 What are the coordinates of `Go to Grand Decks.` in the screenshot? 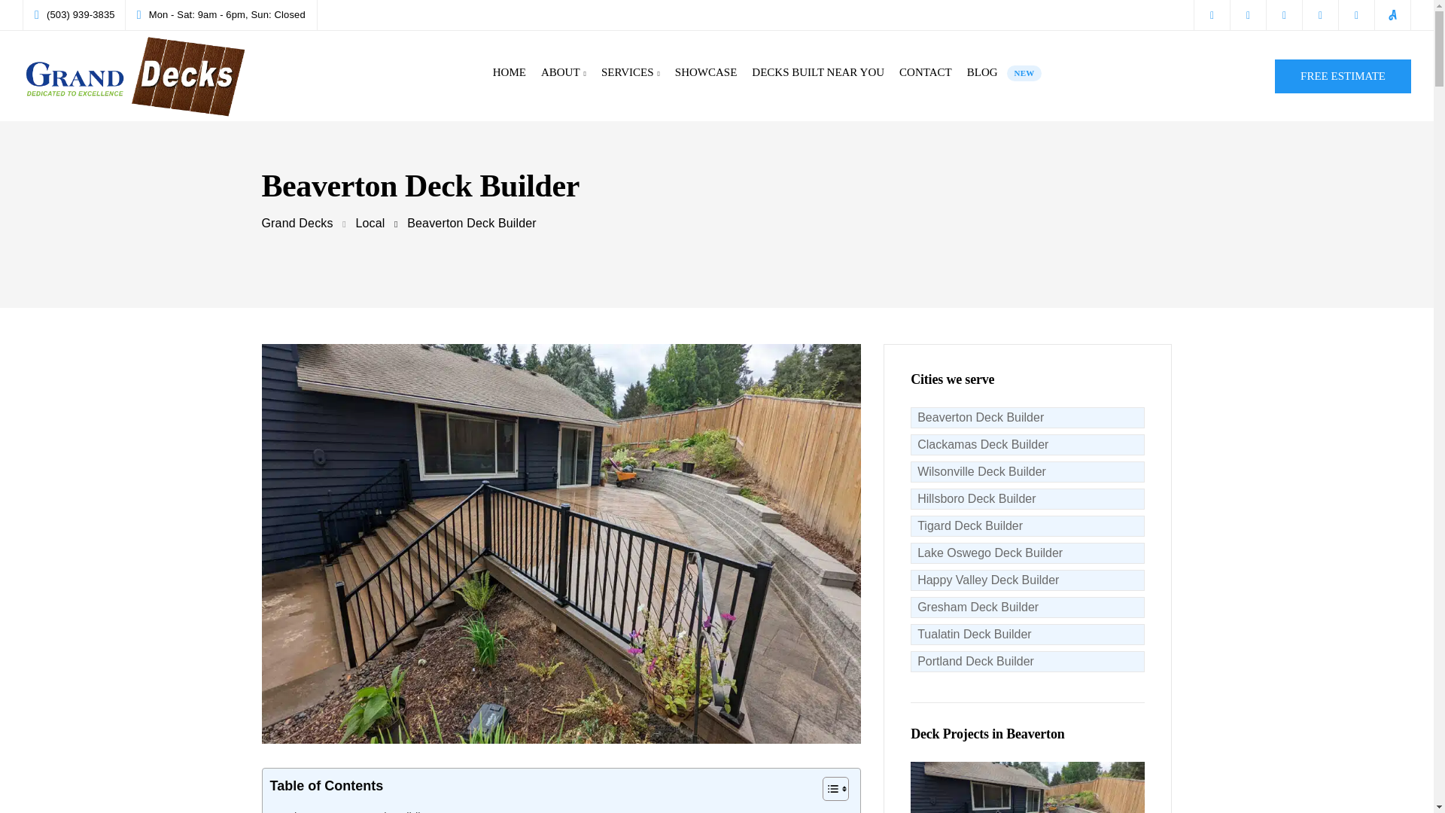 It's located at (297, 223).